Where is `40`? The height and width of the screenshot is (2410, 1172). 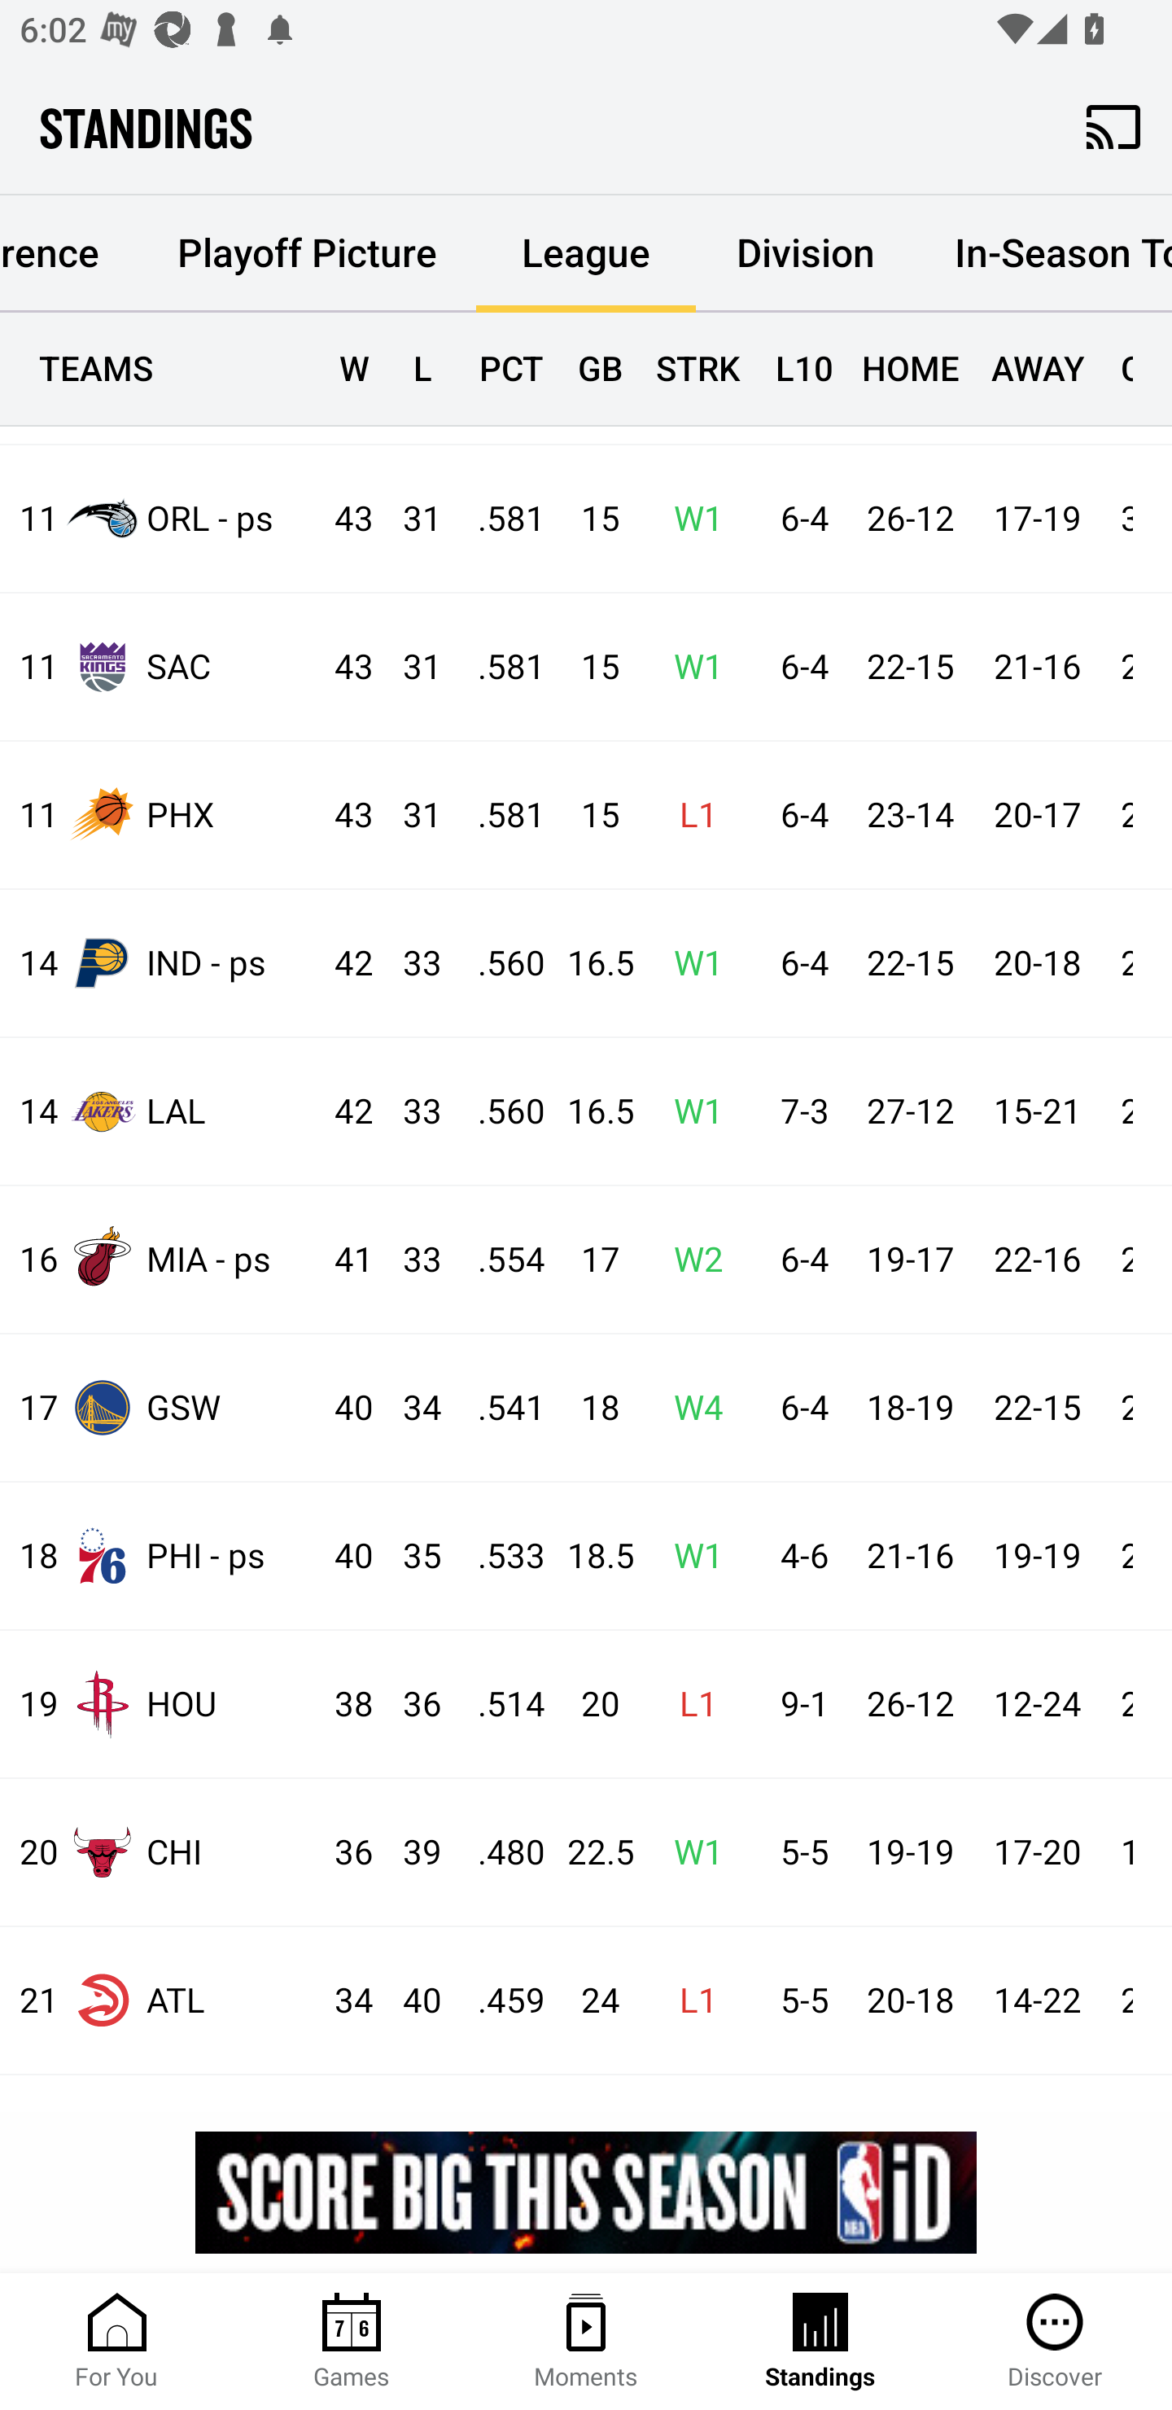 40 is located at coordinates (409, 2001).